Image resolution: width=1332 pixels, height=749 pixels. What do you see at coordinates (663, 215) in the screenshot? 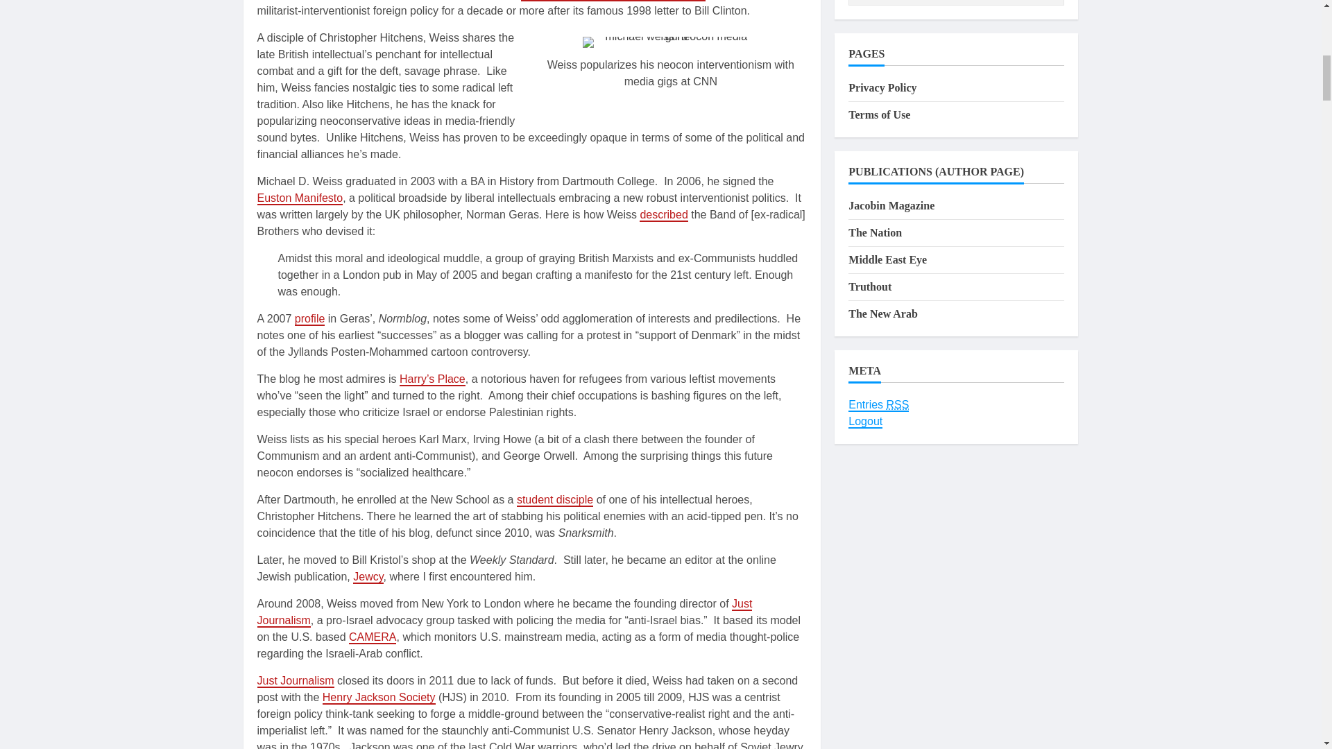
I see `described` at bounding box center [663, 215].